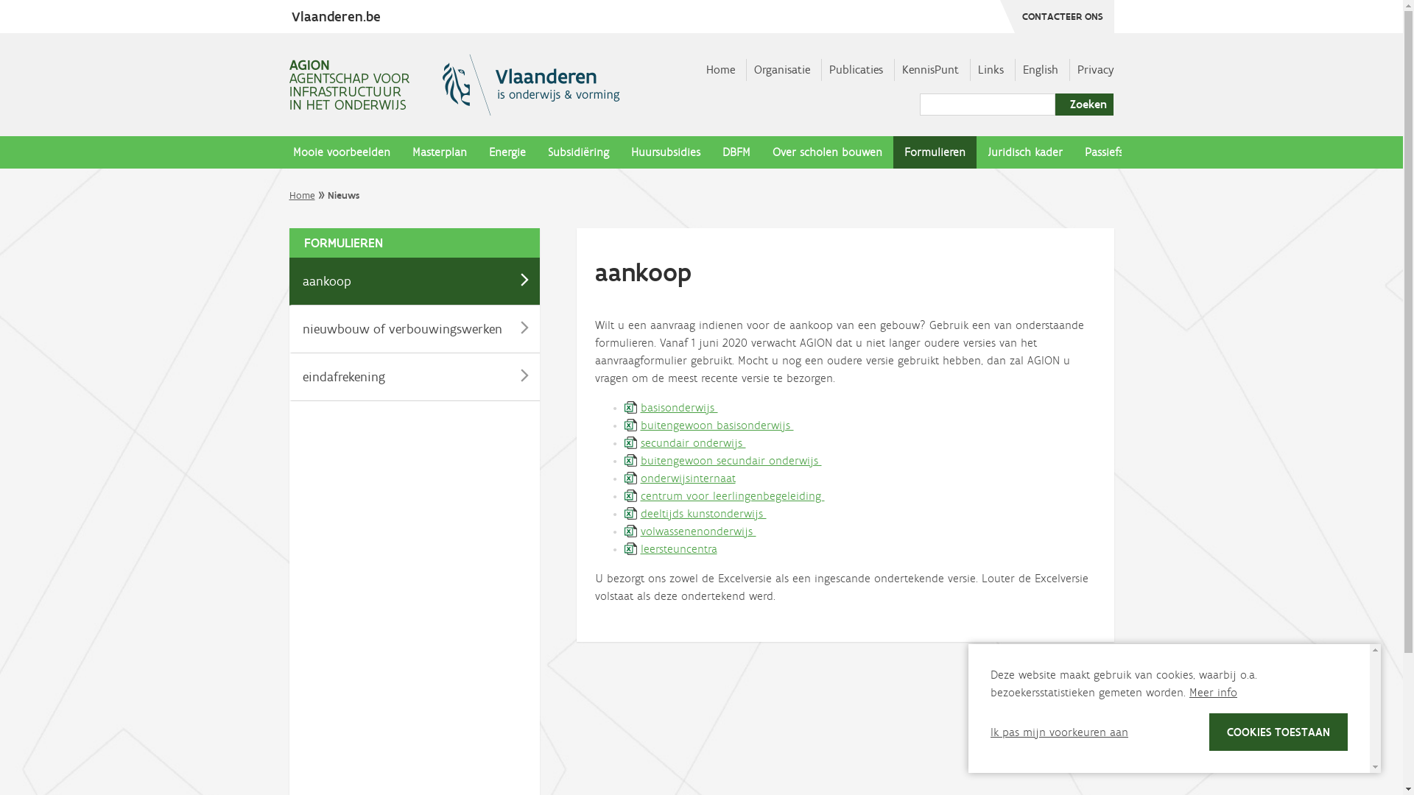  Describe the element at coordinates (991, 69) in the screenshot. I see `Links` at that location.